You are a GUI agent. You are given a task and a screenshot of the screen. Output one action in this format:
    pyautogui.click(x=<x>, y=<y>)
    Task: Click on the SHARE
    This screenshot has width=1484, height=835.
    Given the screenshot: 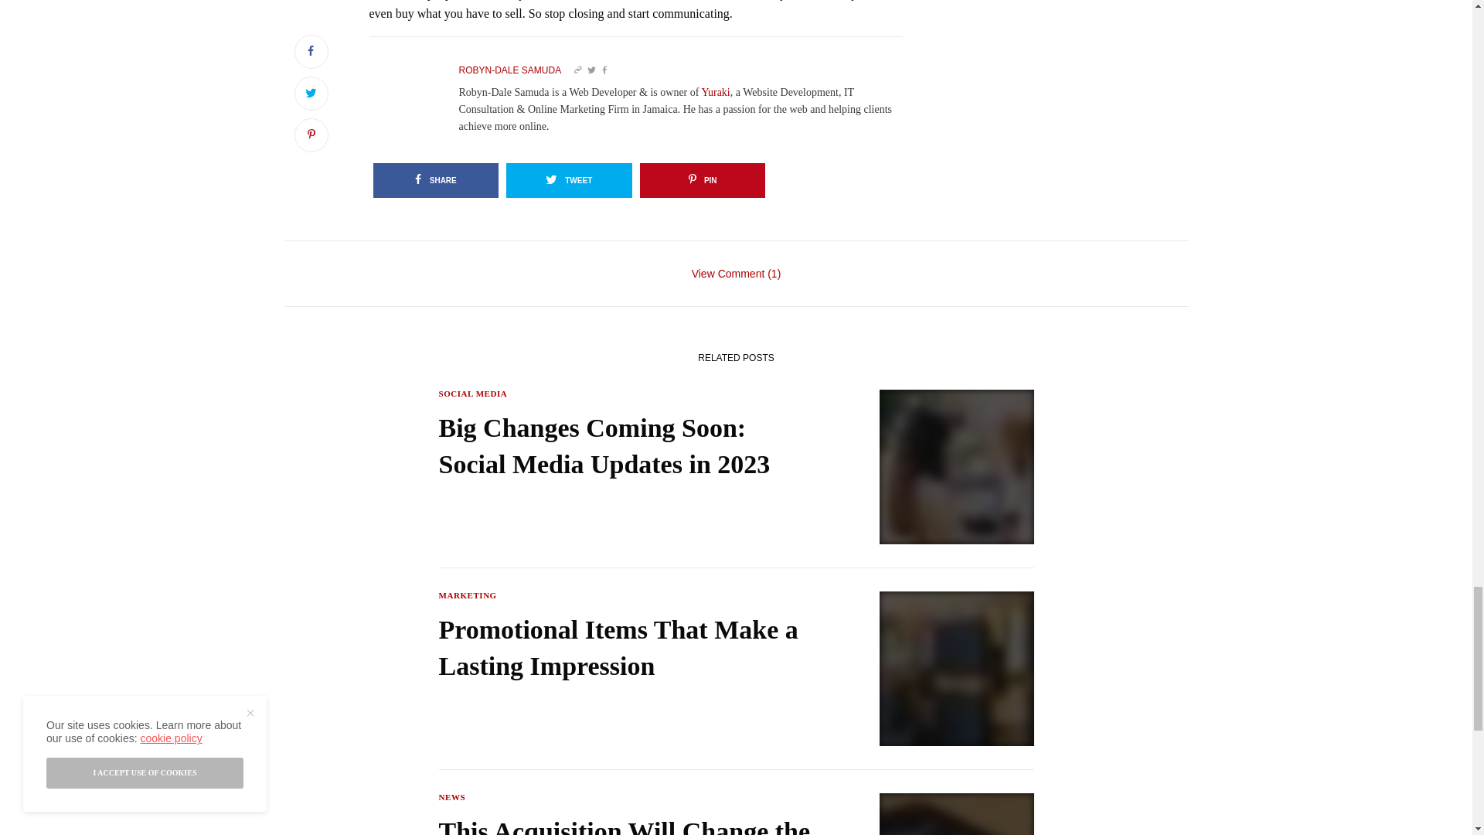 What is the action you would take?
    pyautogui.click(x=435, y=179)
    